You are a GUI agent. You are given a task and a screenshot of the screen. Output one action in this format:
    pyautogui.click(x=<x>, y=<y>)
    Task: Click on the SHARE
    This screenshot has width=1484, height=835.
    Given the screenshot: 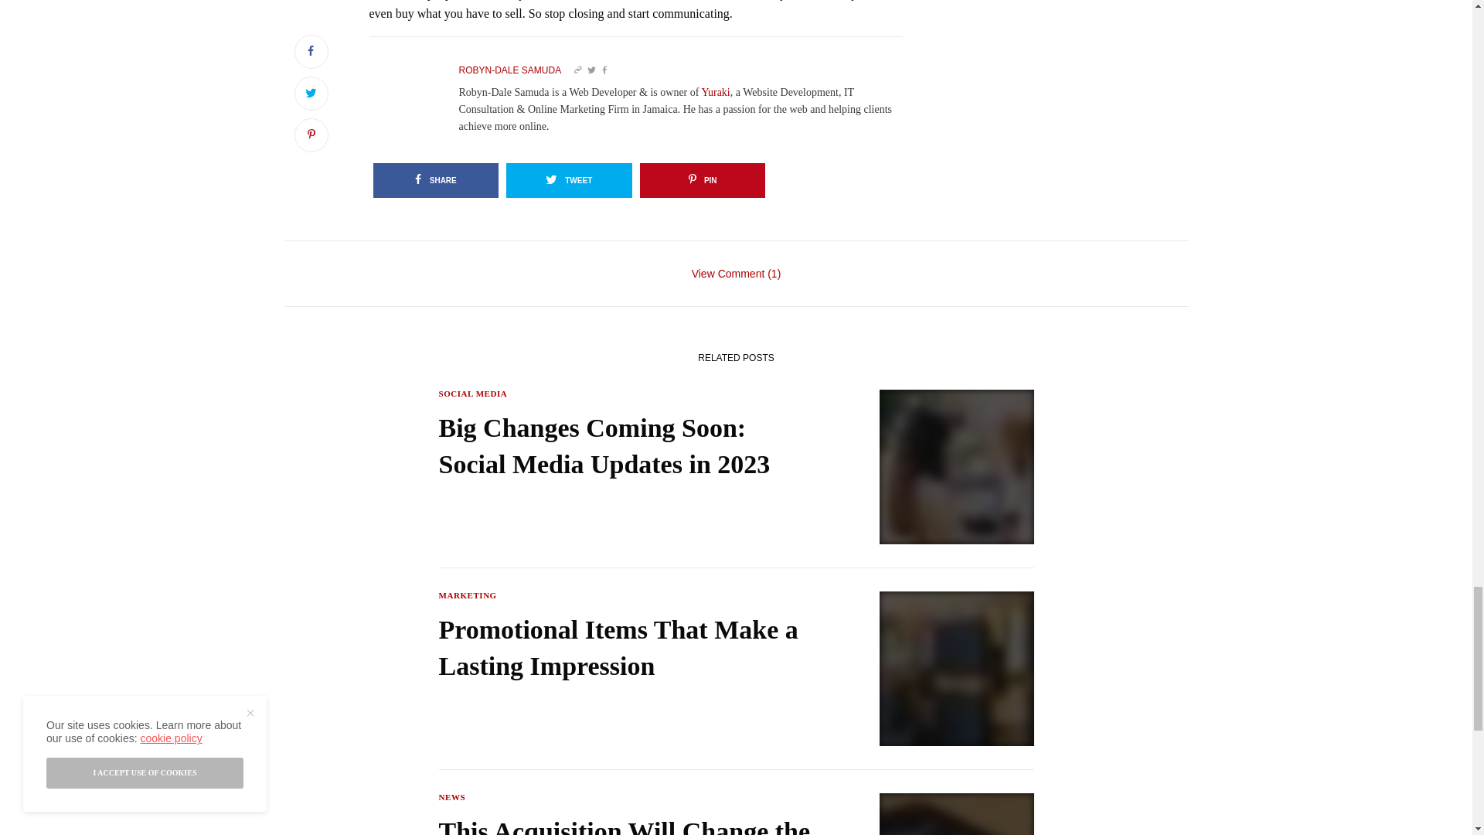 What is the action you would take?
    pyautogui.click(x=435, y=179)
    